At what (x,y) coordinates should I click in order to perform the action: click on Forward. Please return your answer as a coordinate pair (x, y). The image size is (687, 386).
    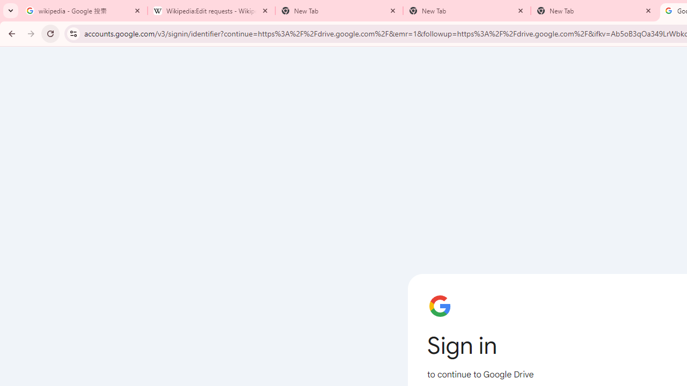
    Looking at the image, I should click on (31, 33).